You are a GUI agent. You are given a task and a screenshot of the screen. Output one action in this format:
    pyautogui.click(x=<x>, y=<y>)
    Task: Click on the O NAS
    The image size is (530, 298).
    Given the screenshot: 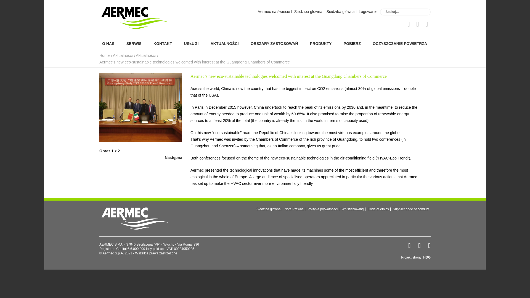 What is the action you would take?
    pyautogui.click(x=108, y=44)
    